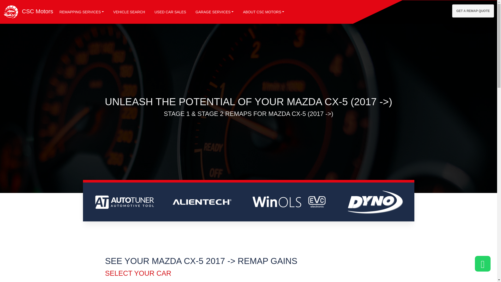  Describe the element at coordinates (28, 11) in the screenshot. I see `CSC Motors` at that location.